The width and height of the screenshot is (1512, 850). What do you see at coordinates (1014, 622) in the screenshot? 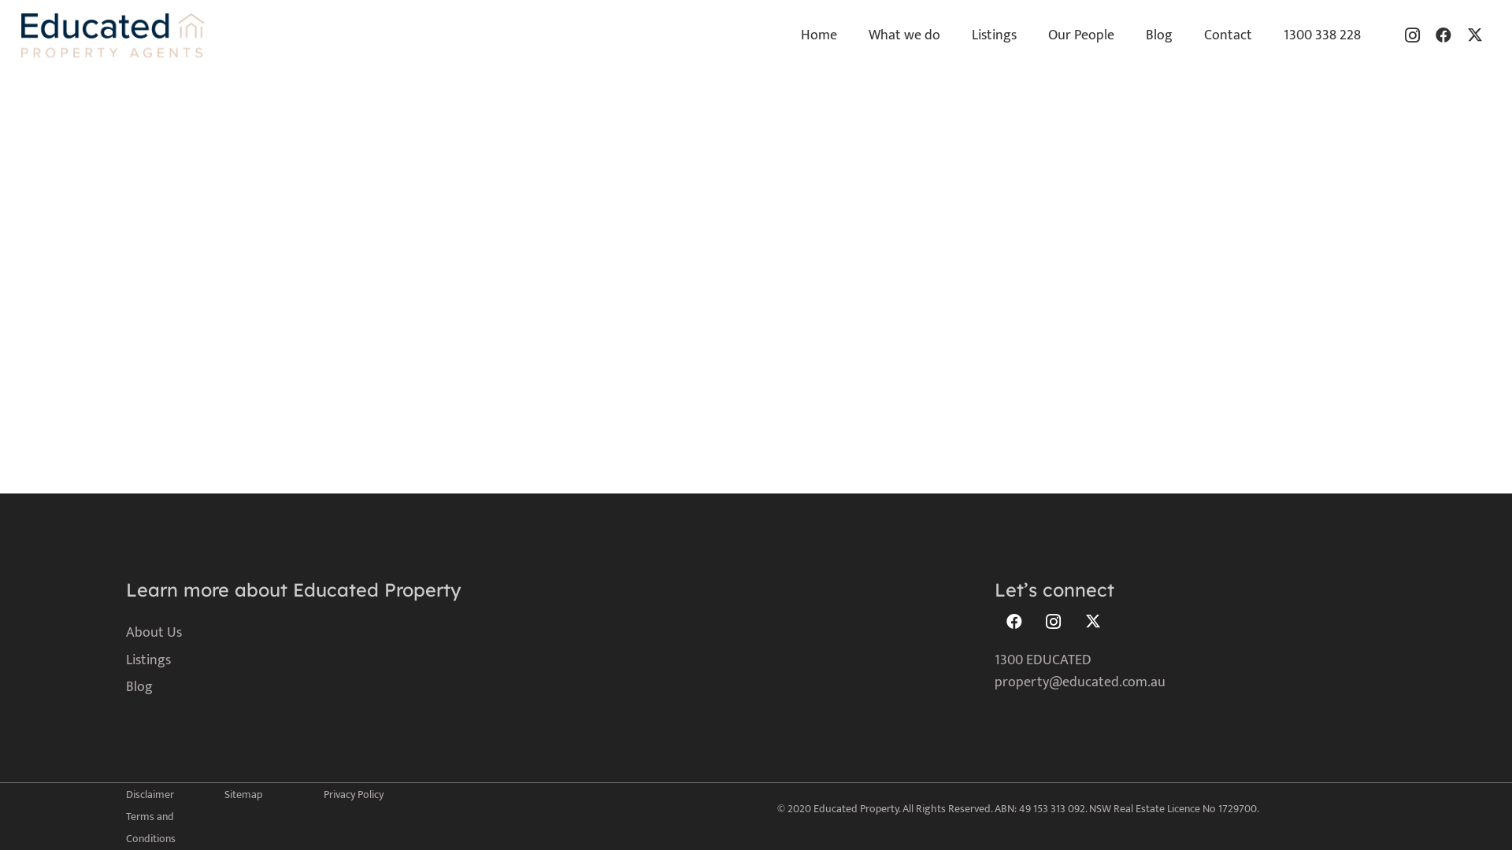
I see `Facebook` at bounding box center [1014, 622].